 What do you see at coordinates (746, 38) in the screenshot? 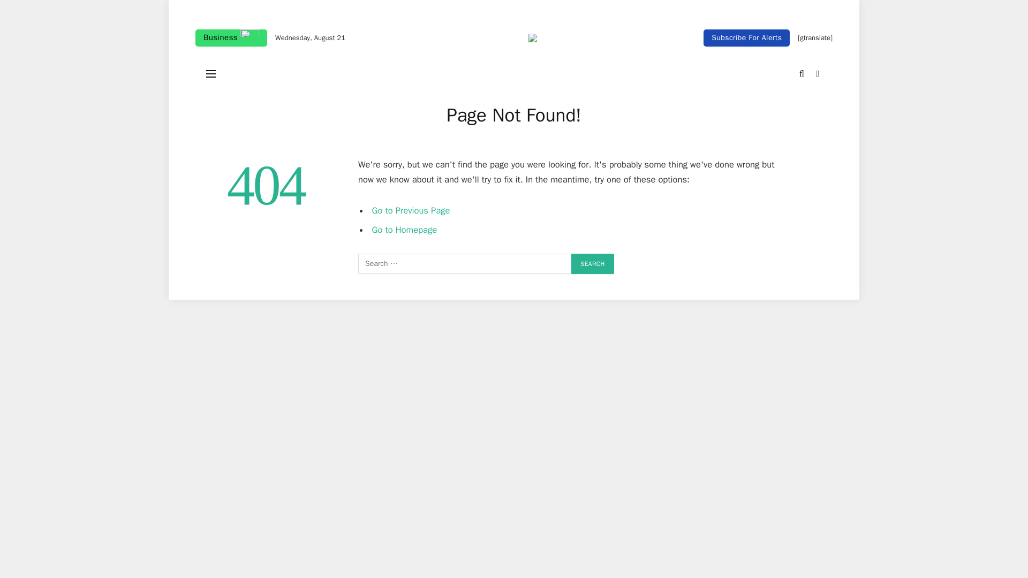
I see `Subscribe For Alerts` at bounding box center [746, 38].